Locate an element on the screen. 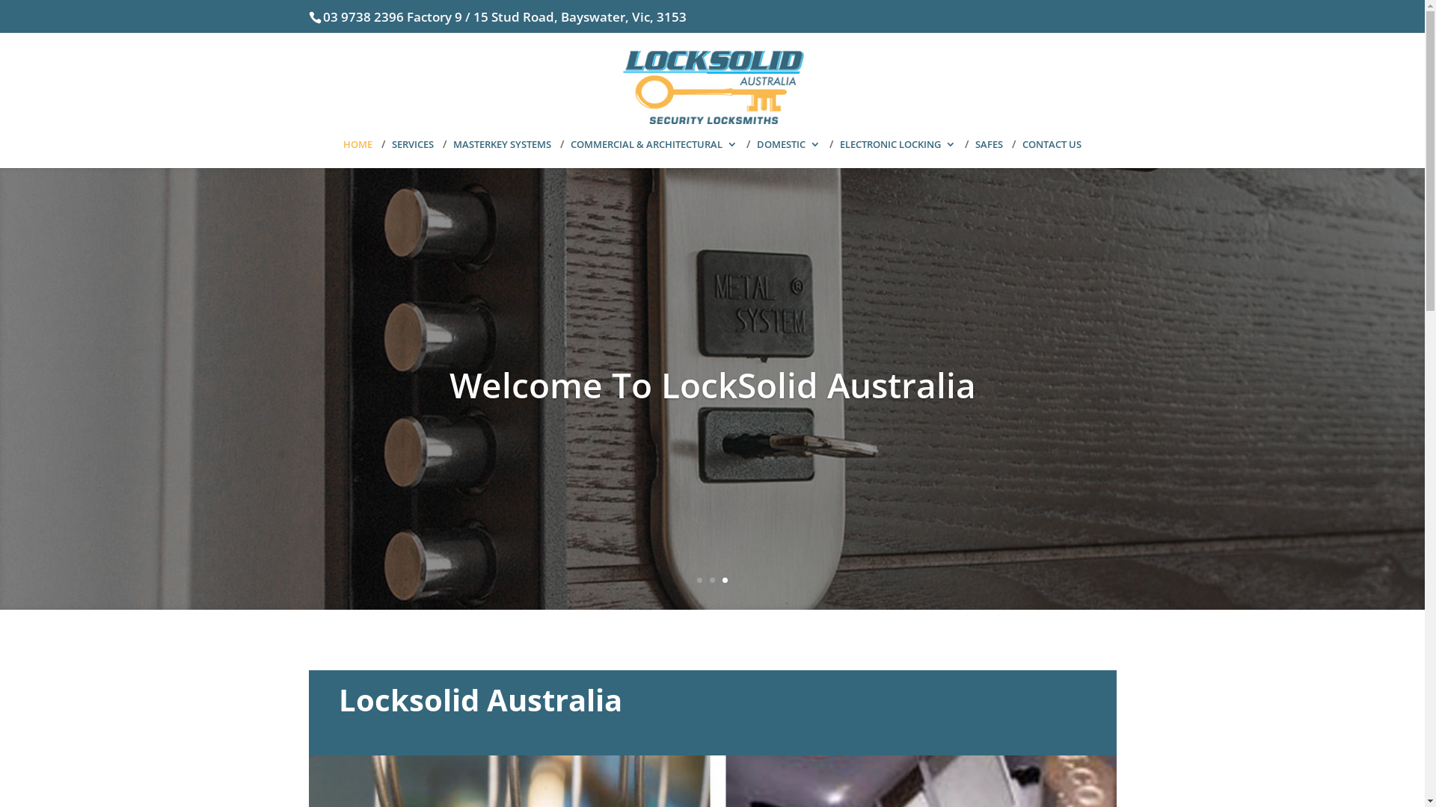 Image resolution: width=1436 pixels, height=807 pixels. ELECTRONIC LOCKING is located at coordinates (897, 154).